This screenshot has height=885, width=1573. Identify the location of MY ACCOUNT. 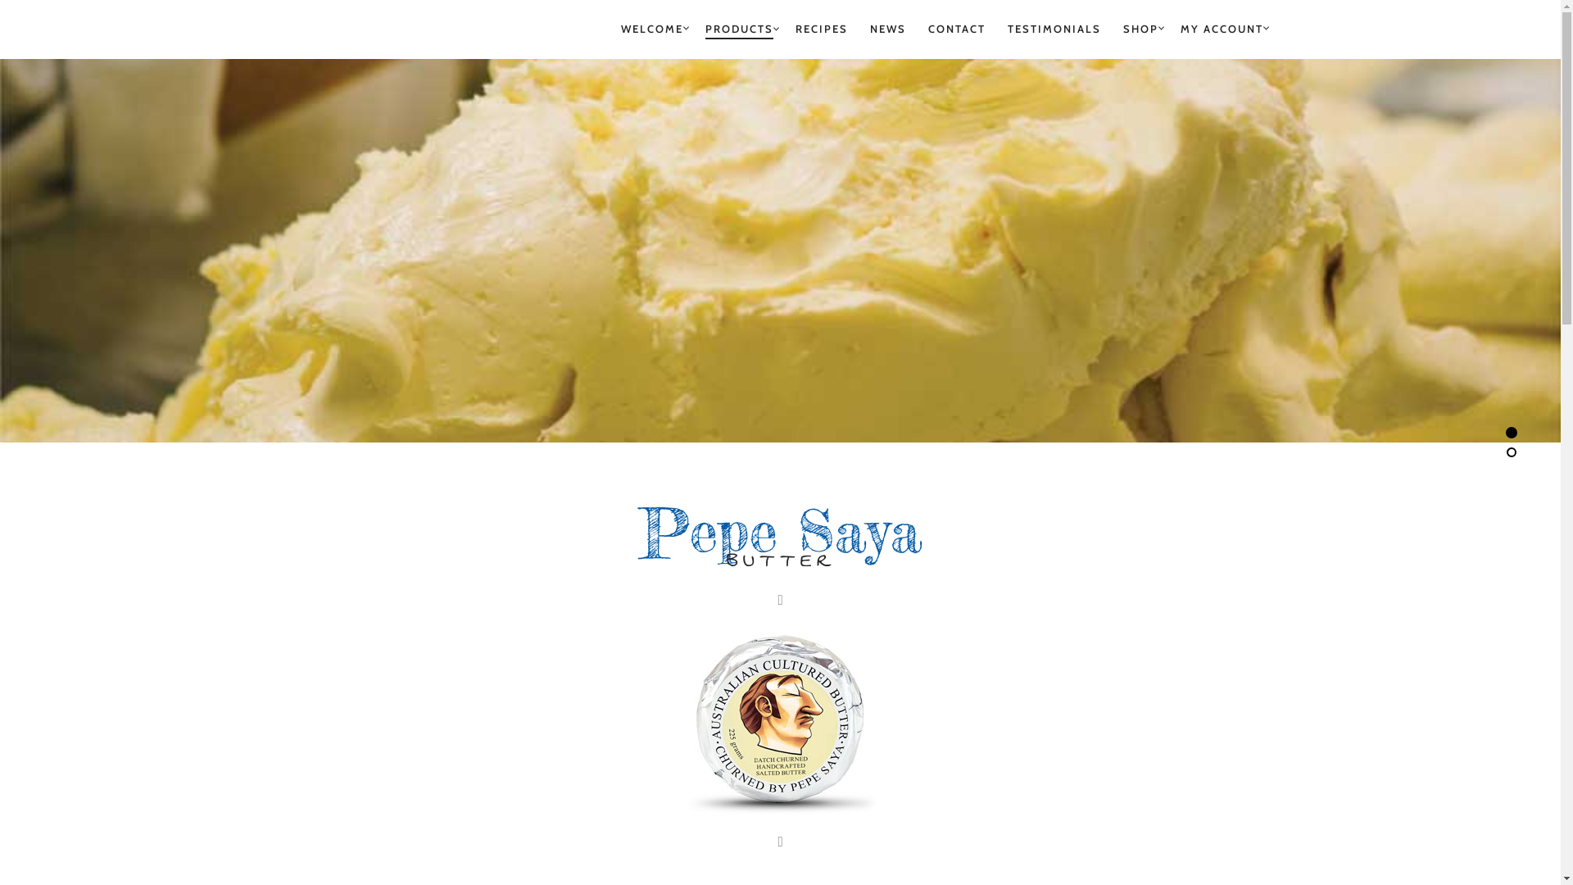
(1221, 29).